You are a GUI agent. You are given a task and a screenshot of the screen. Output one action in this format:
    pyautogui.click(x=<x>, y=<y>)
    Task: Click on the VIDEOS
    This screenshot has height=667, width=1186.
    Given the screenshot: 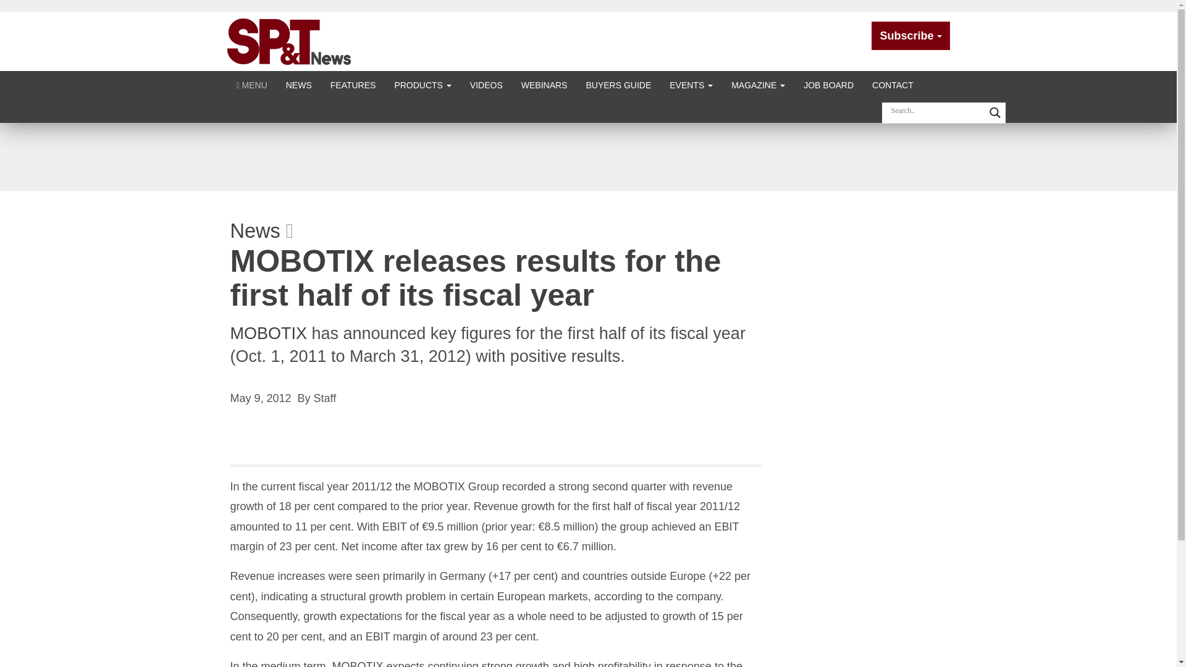 What is the action you would take?
    pyautogui.click(x=487, y=84)
    